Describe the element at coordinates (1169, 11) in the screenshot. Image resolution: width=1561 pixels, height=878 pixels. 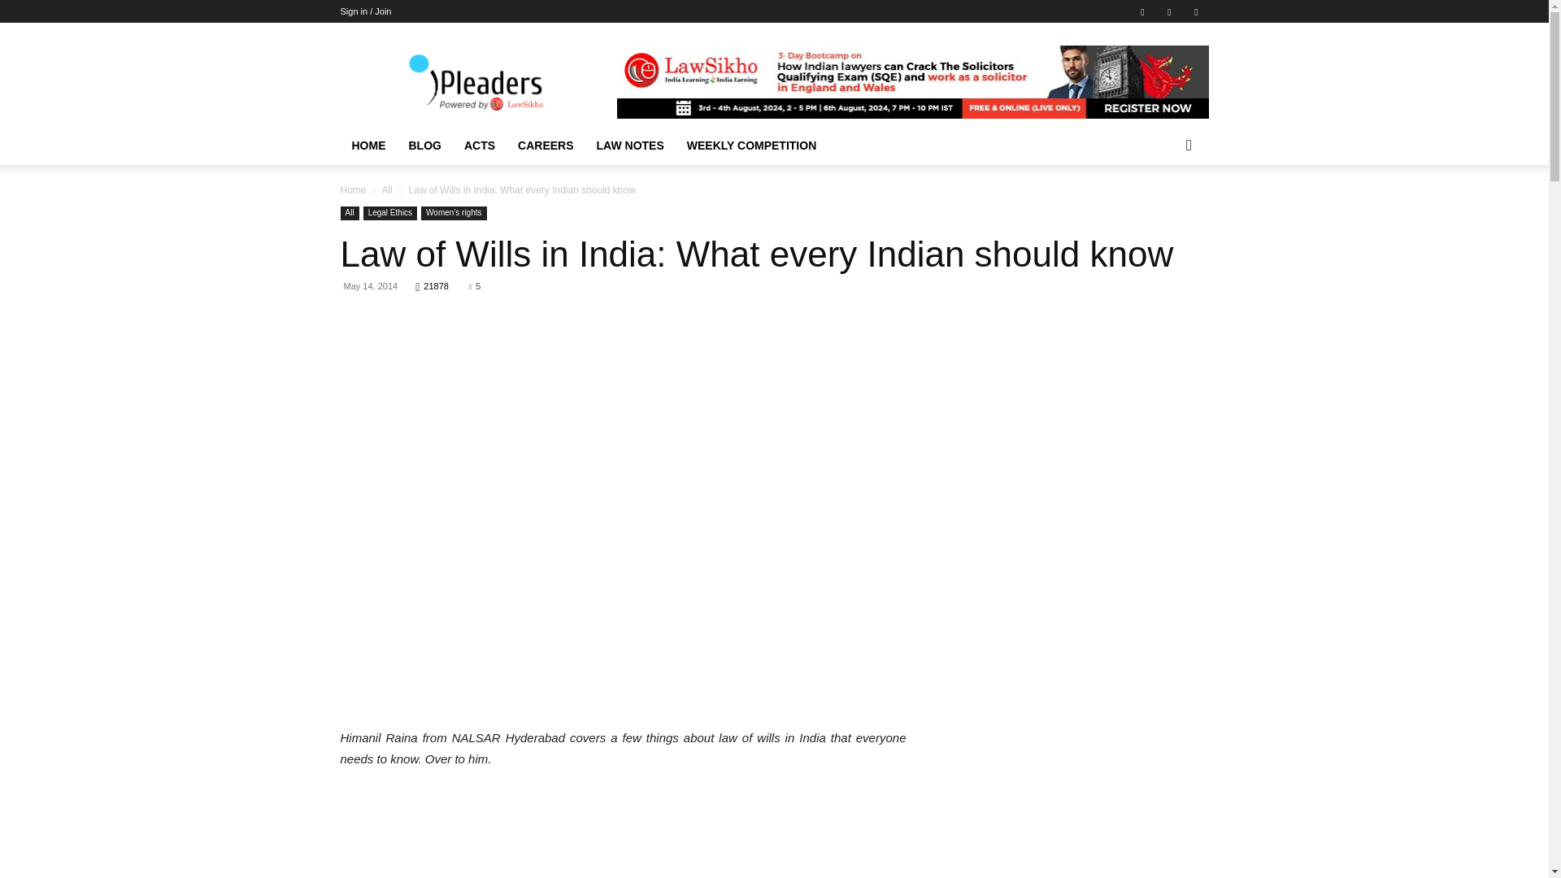
I see `RSS` at that location.